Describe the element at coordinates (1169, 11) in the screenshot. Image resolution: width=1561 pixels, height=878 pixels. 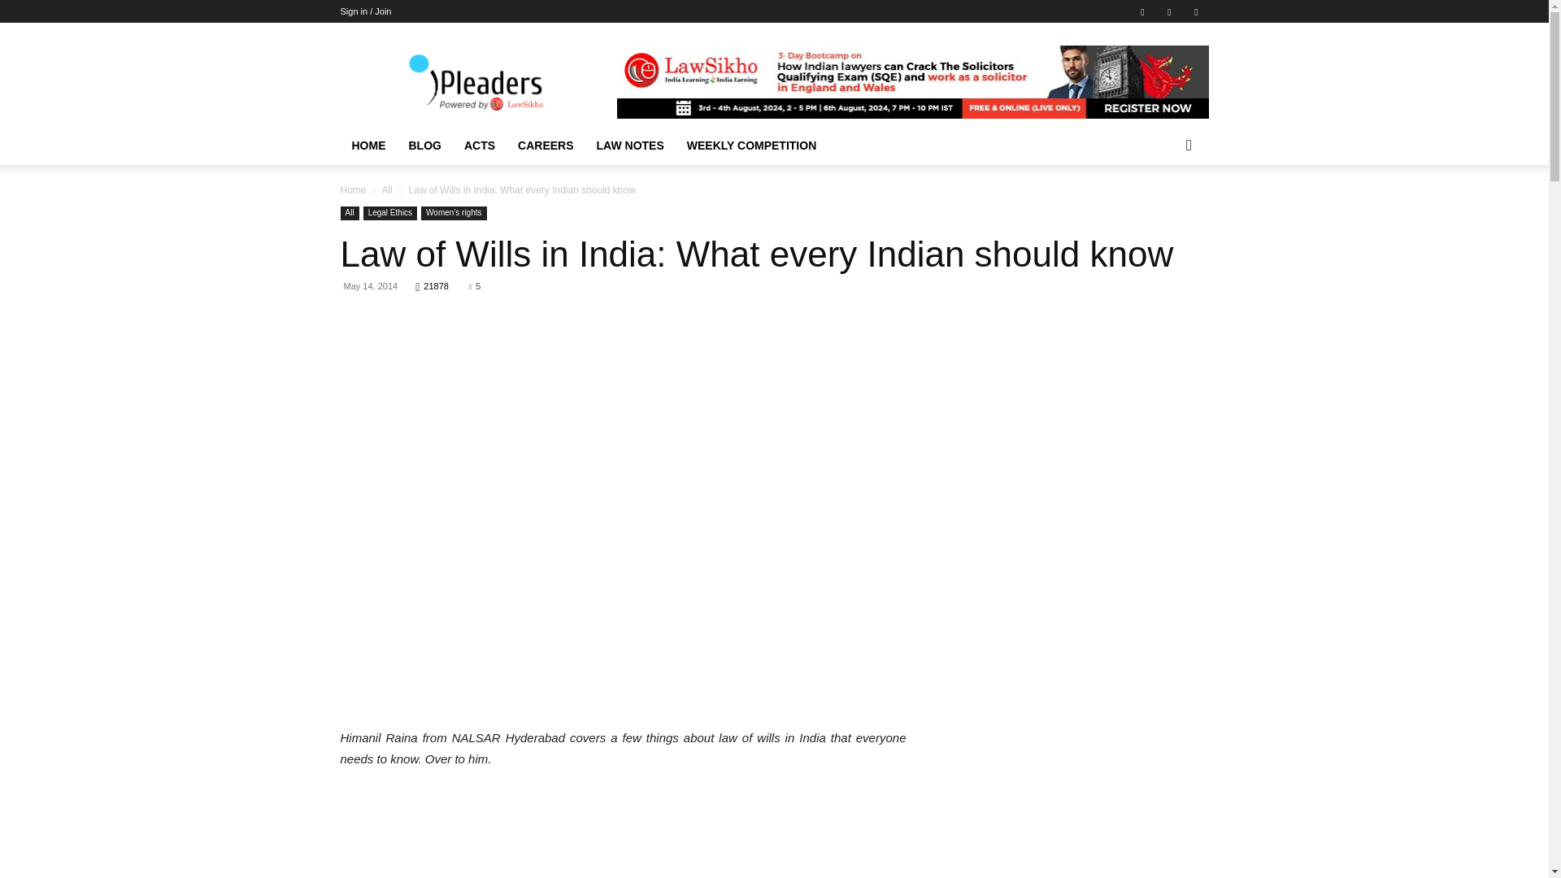
I see `RSS` at that location.